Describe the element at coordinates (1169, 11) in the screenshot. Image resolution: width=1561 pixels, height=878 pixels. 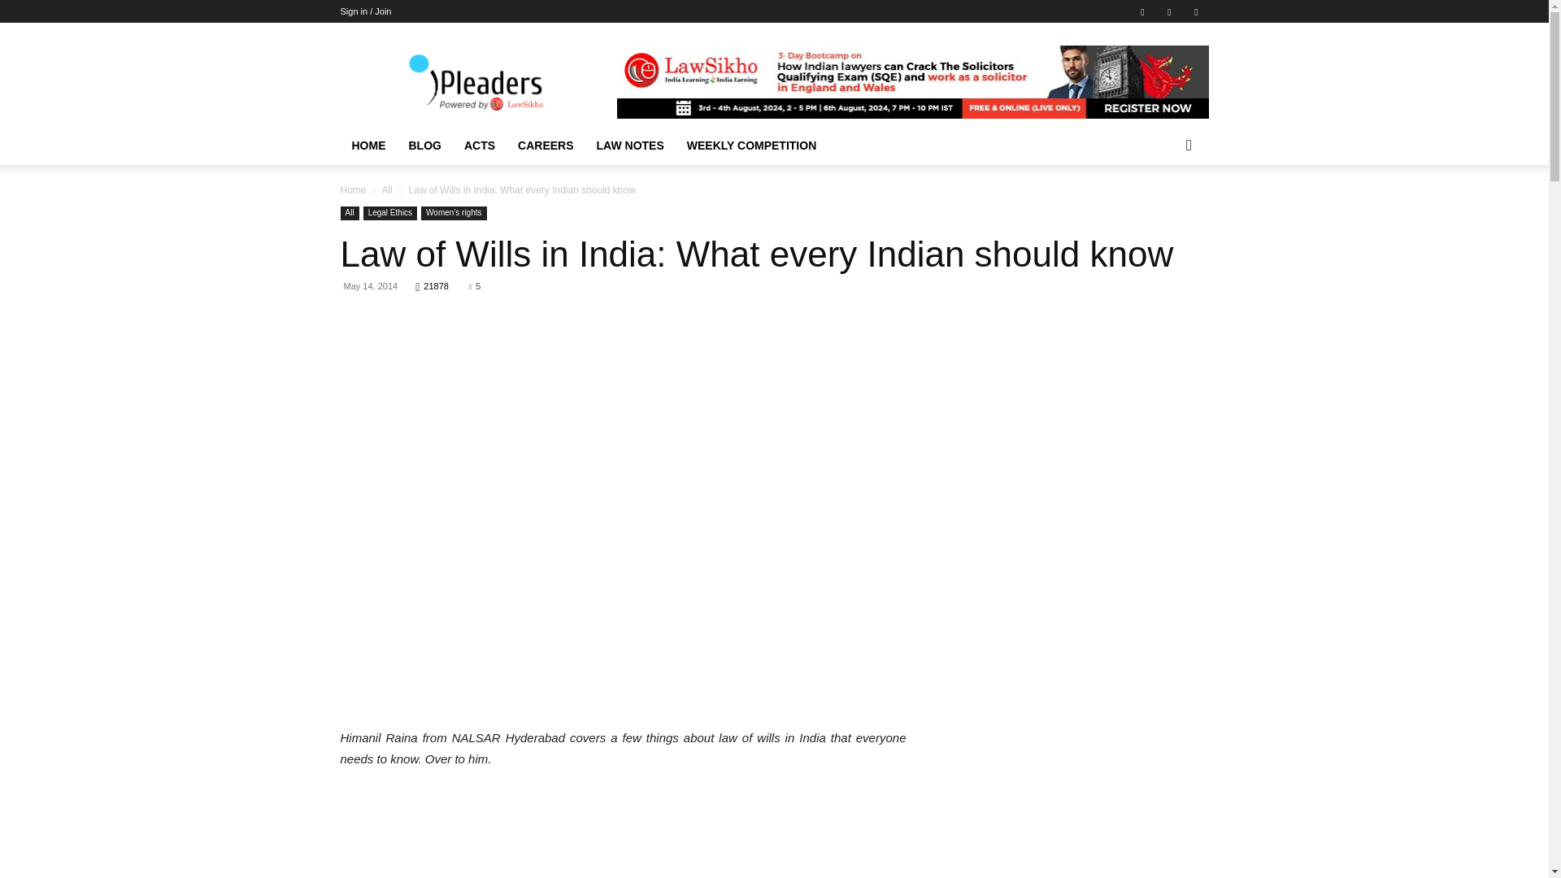
I see `RSS` at that location.